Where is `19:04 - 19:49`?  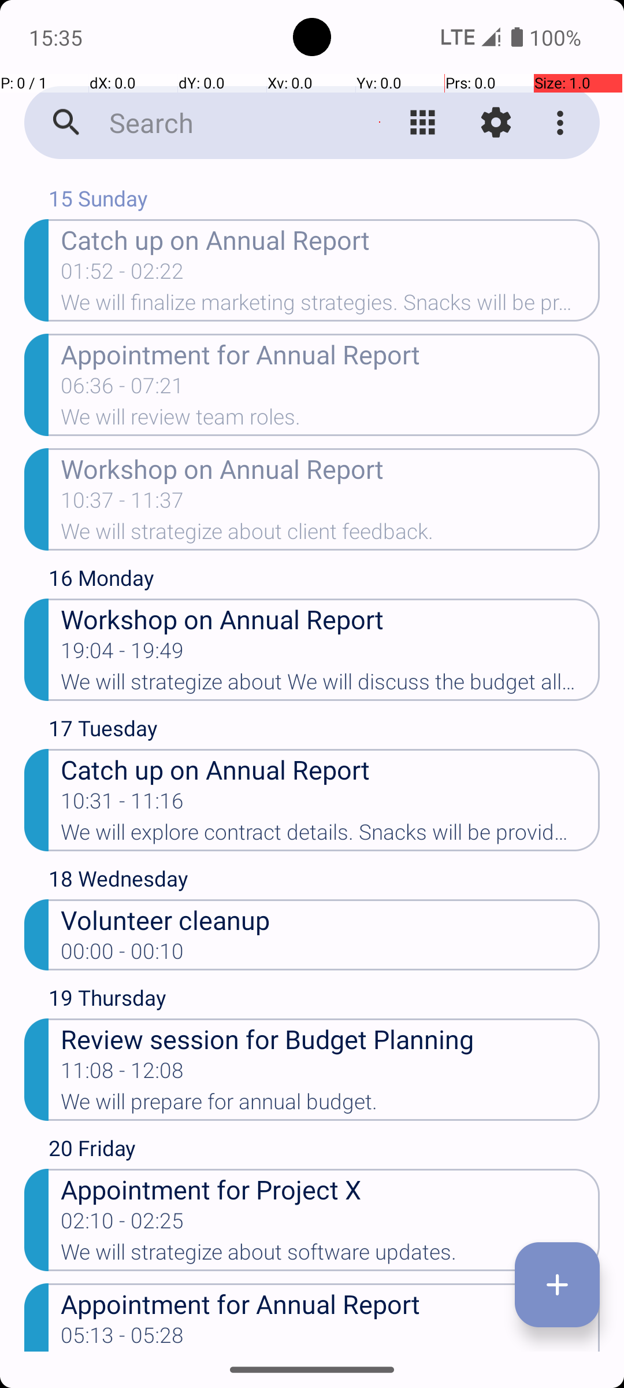
19:04 - 19:49 is located at coordinates (122, 654).